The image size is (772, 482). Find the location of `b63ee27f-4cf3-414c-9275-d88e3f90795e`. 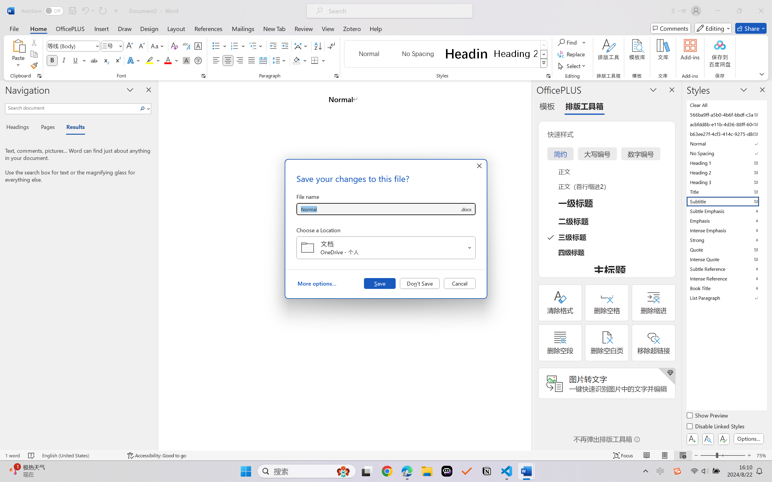

b63ee27f-4cf3-414c-9275-d88e3f90795e is located at coordinates (726, 134).